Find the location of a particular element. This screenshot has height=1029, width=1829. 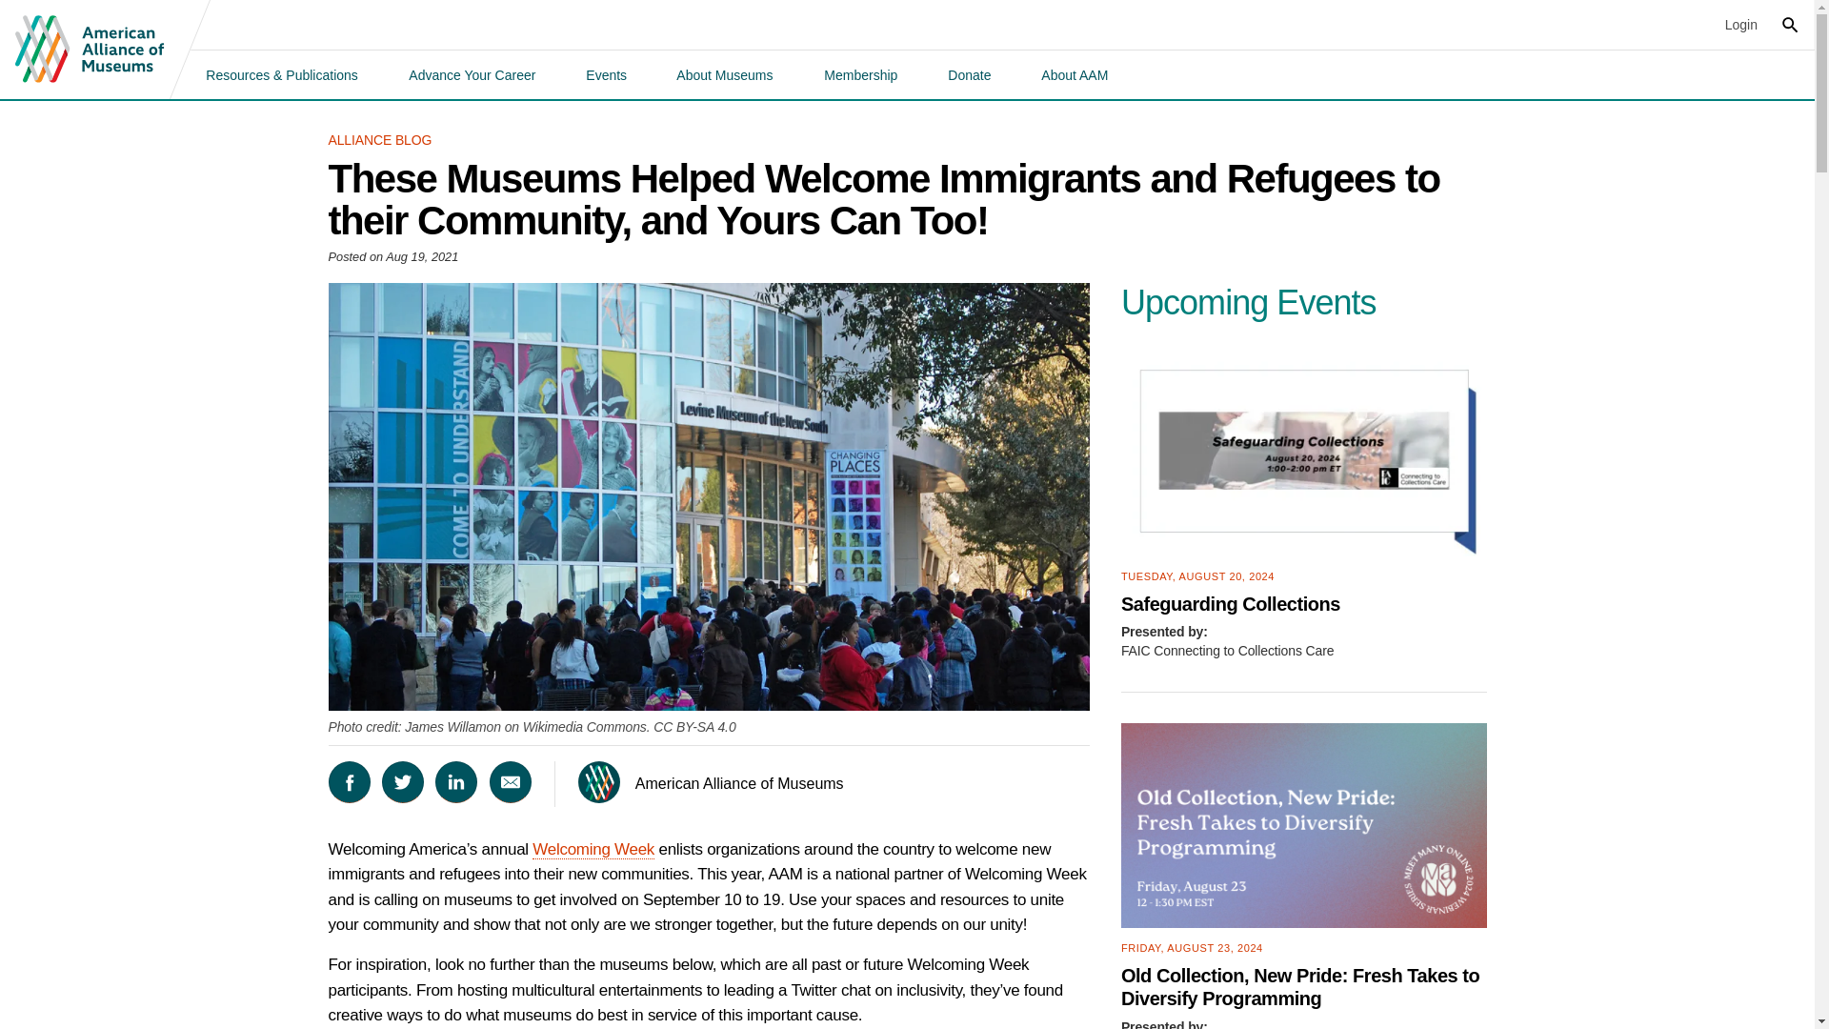

Events is located at coordinates (605, 74).